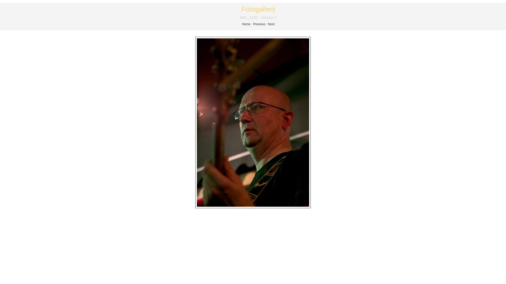 The width and height of the screenshot is (506, 284). Describe the element at coordinates (259, 24) in the screenshot. I see `Previous` at that location.